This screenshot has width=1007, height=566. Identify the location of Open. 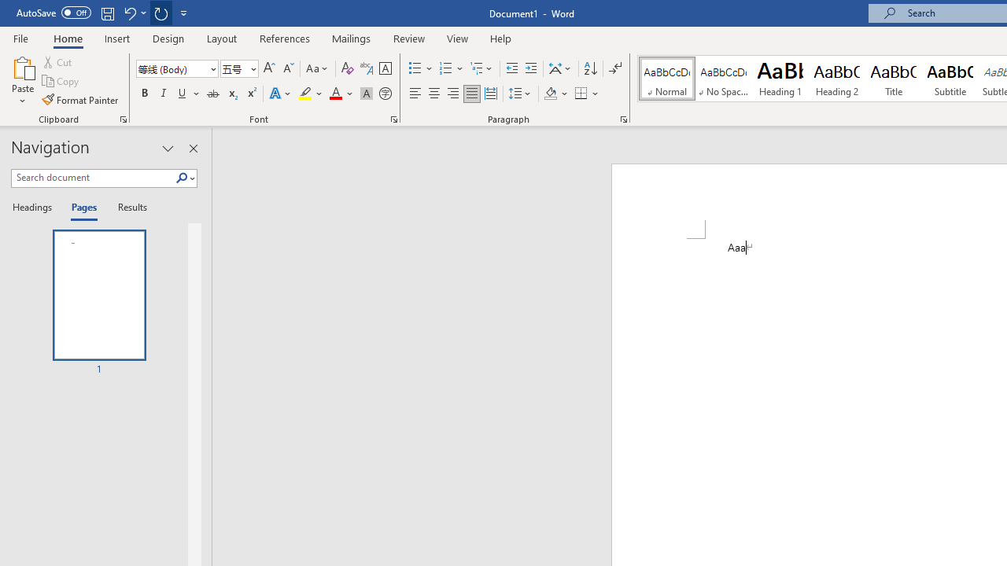
(252, 68).